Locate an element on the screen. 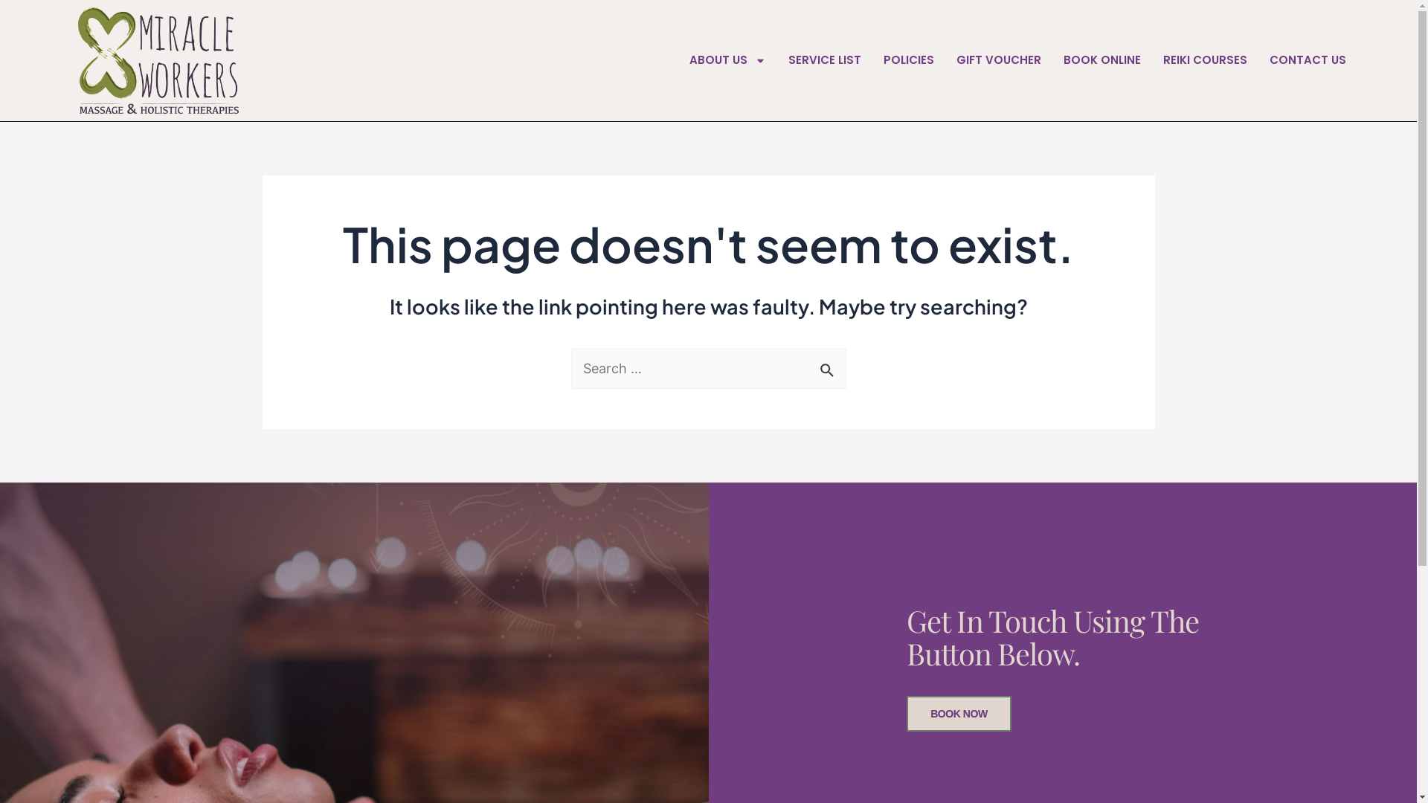  BOOK NOW is located at coordinates (959, 714).